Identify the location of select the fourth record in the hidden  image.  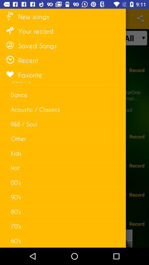
(137, 195).